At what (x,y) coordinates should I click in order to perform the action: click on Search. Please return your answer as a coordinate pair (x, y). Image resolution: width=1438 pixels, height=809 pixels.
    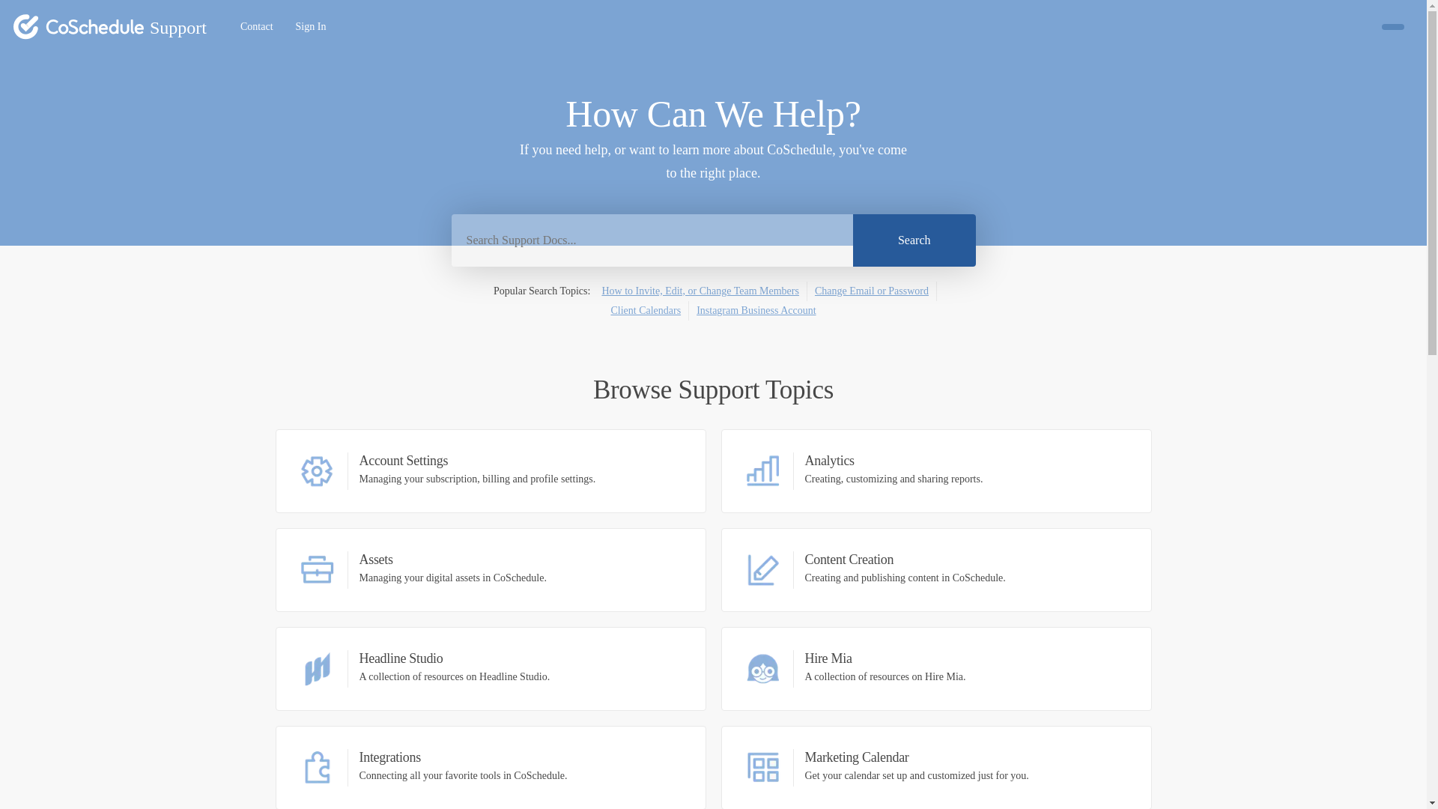
    Looking at the image, I should click on (256, 27).